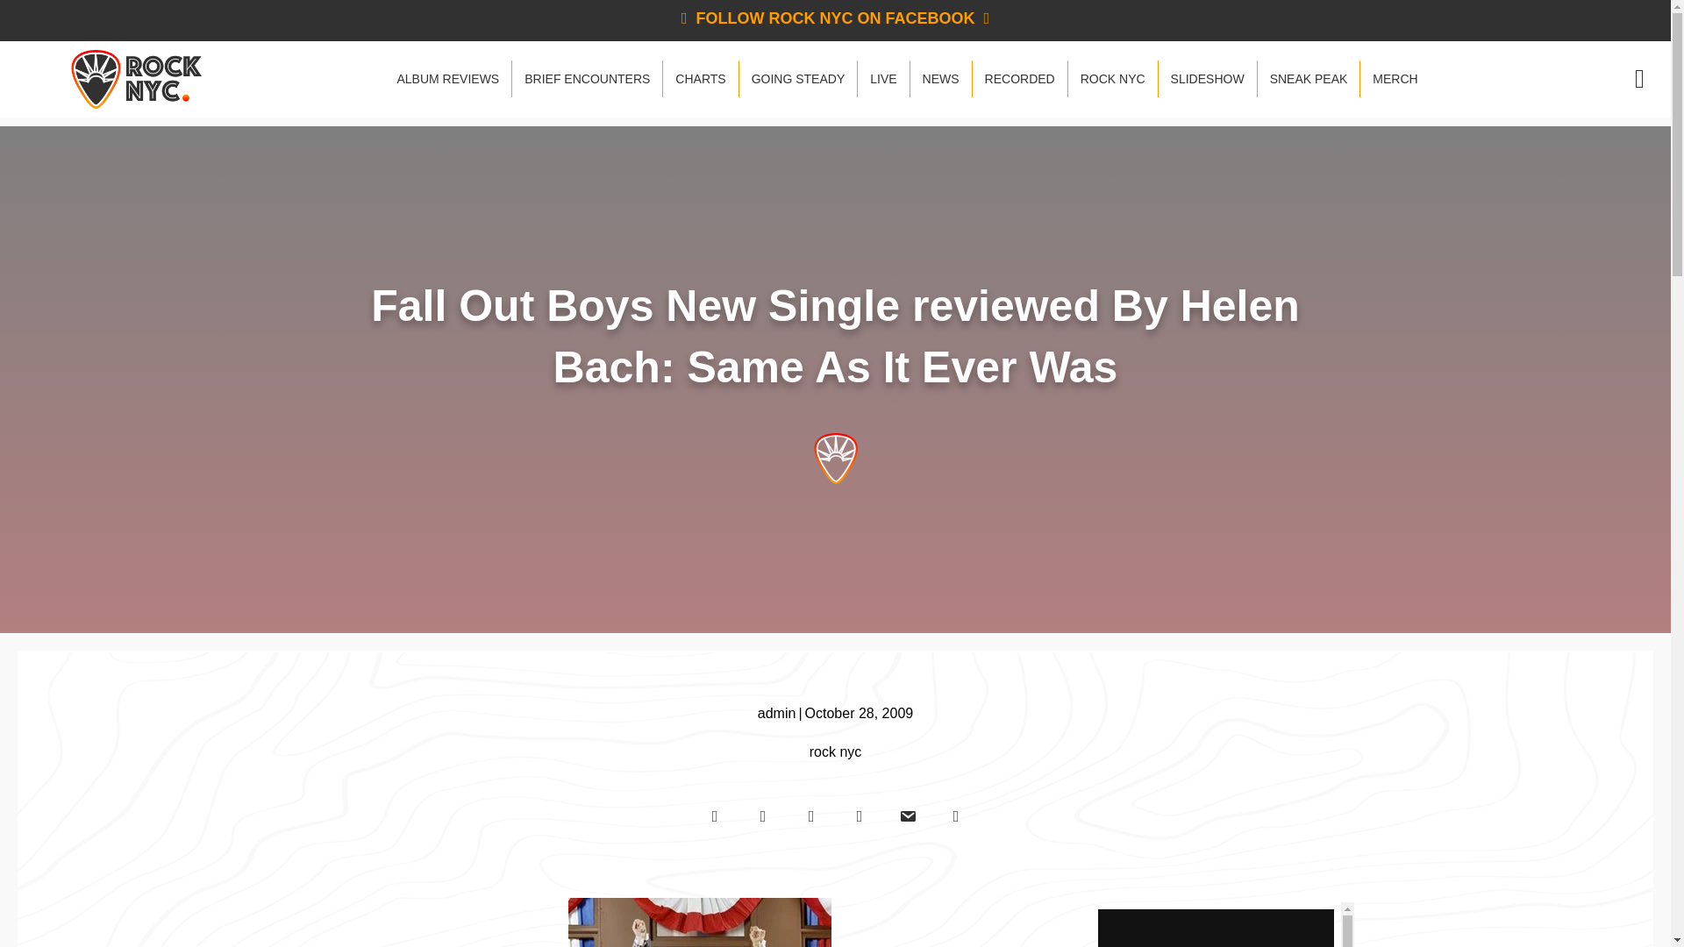  I want to click on ROCK NYC, so click(1112, 79).